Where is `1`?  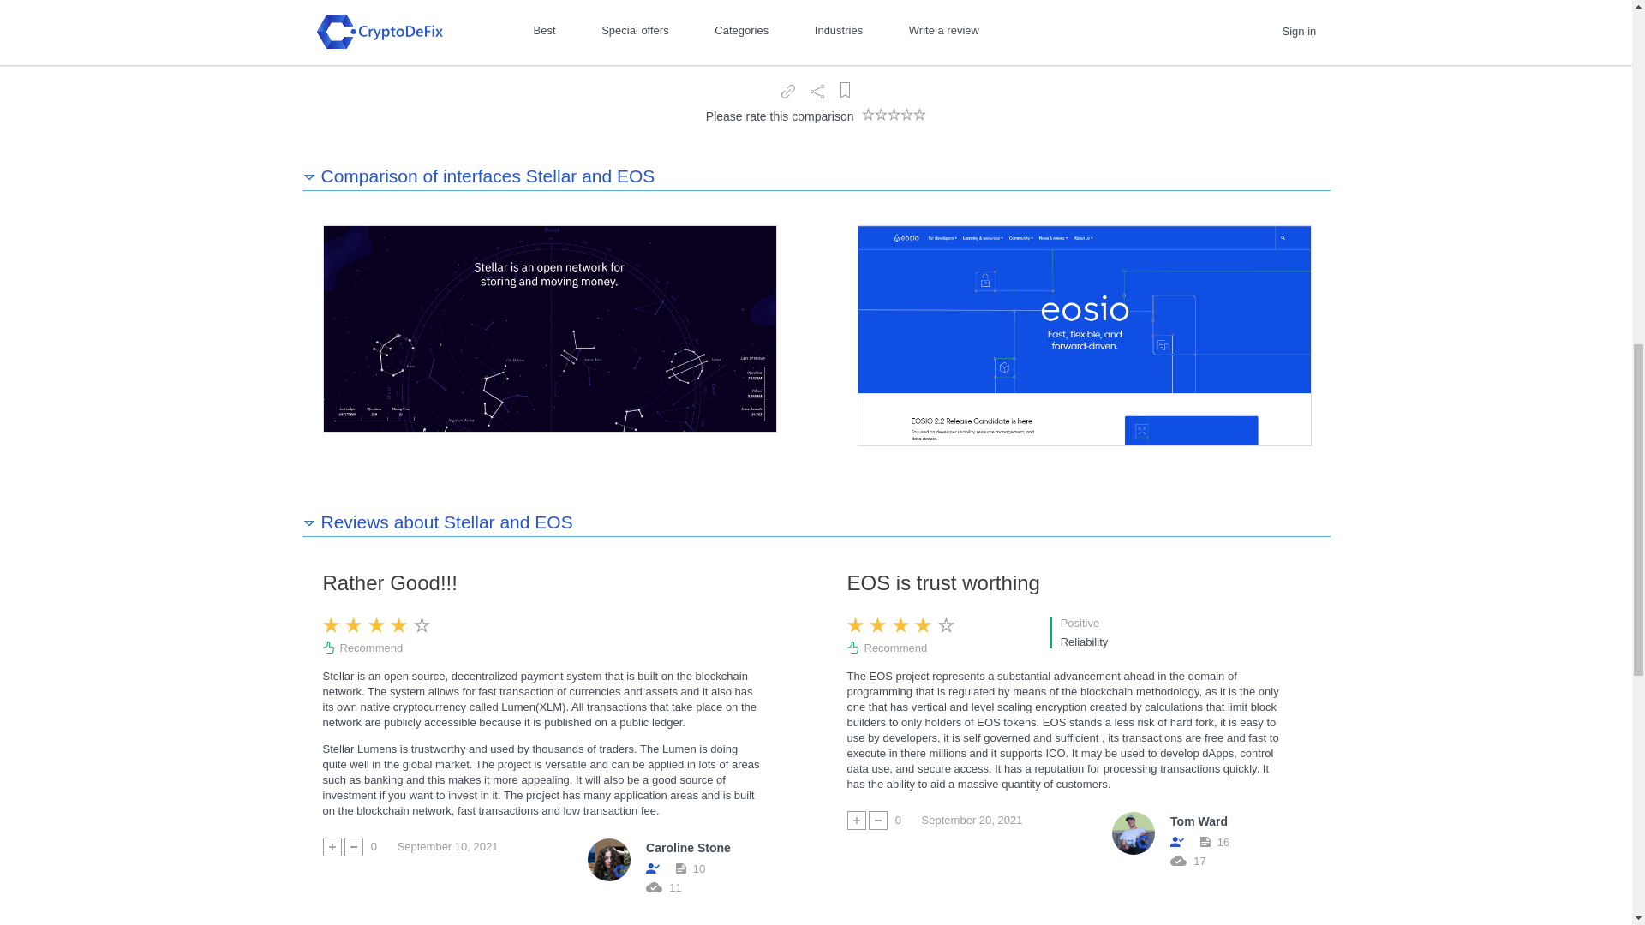 1 is located at coordinates (871, 72).